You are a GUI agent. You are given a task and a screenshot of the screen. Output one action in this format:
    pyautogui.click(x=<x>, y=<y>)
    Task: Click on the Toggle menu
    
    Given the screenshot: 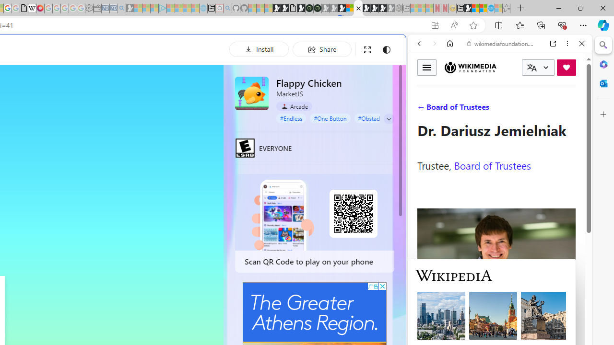 What is the action you would take?
    pyautogui.click(x=427, y=67)
    